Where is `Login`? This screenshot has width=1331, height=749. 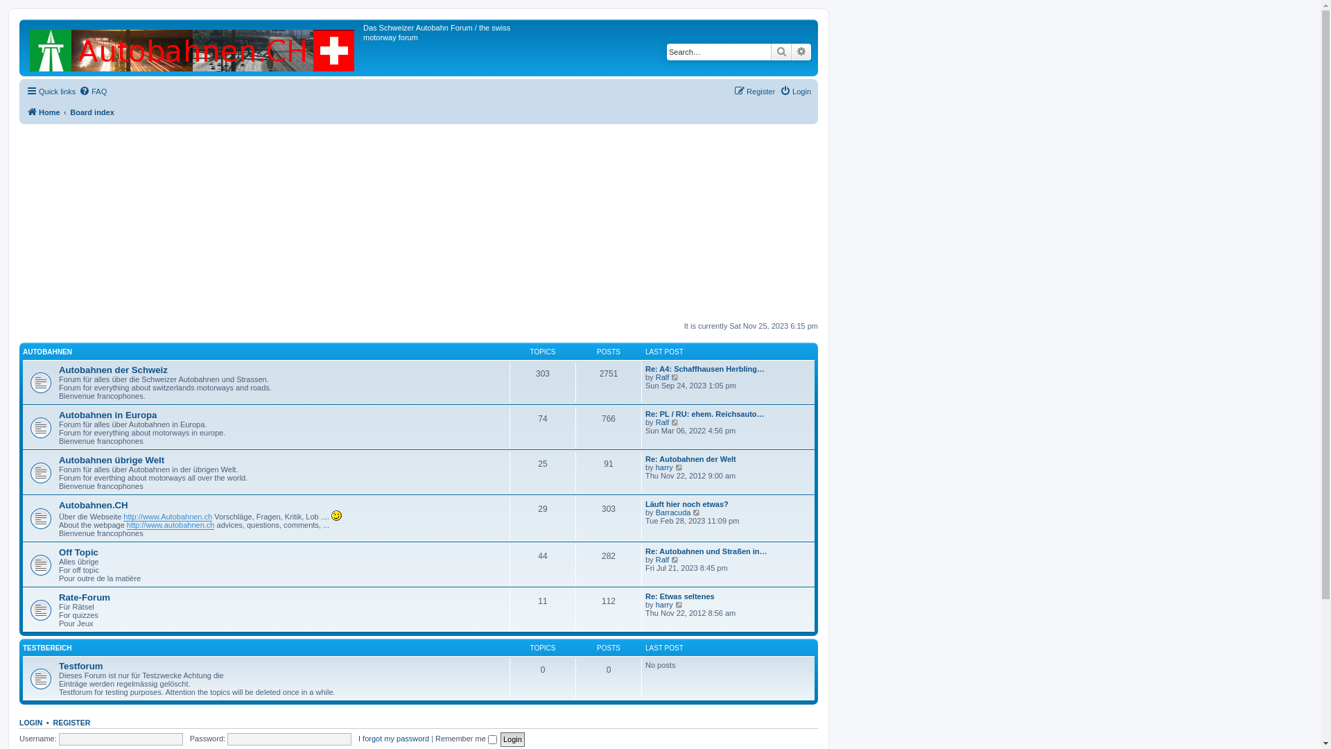
Login is located at coordinates (796, 92).